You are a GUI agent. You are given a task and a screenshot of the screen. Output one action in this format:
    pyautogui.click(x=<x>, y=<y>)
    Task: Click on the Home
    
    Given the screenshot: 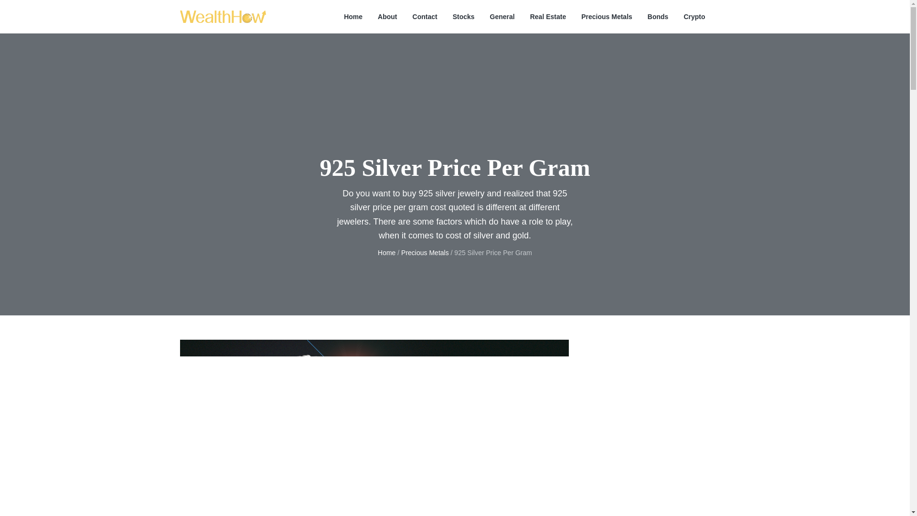 What is the action you would take?
    pyautogui.click(x=353, y=17)
    